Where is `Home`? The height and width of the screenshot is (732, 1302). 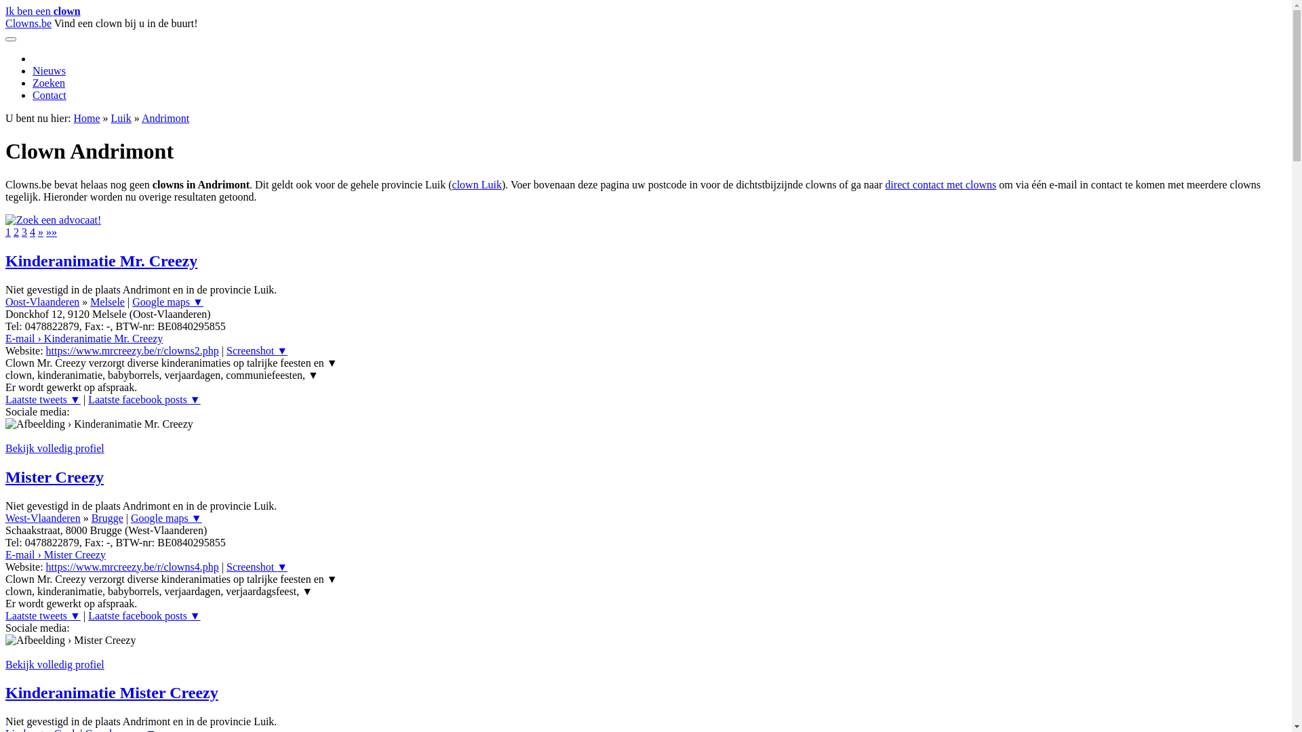
Home is located at coordinates (87, 118).